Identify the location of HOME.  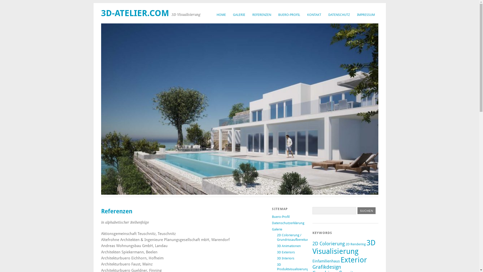
(221, 15).